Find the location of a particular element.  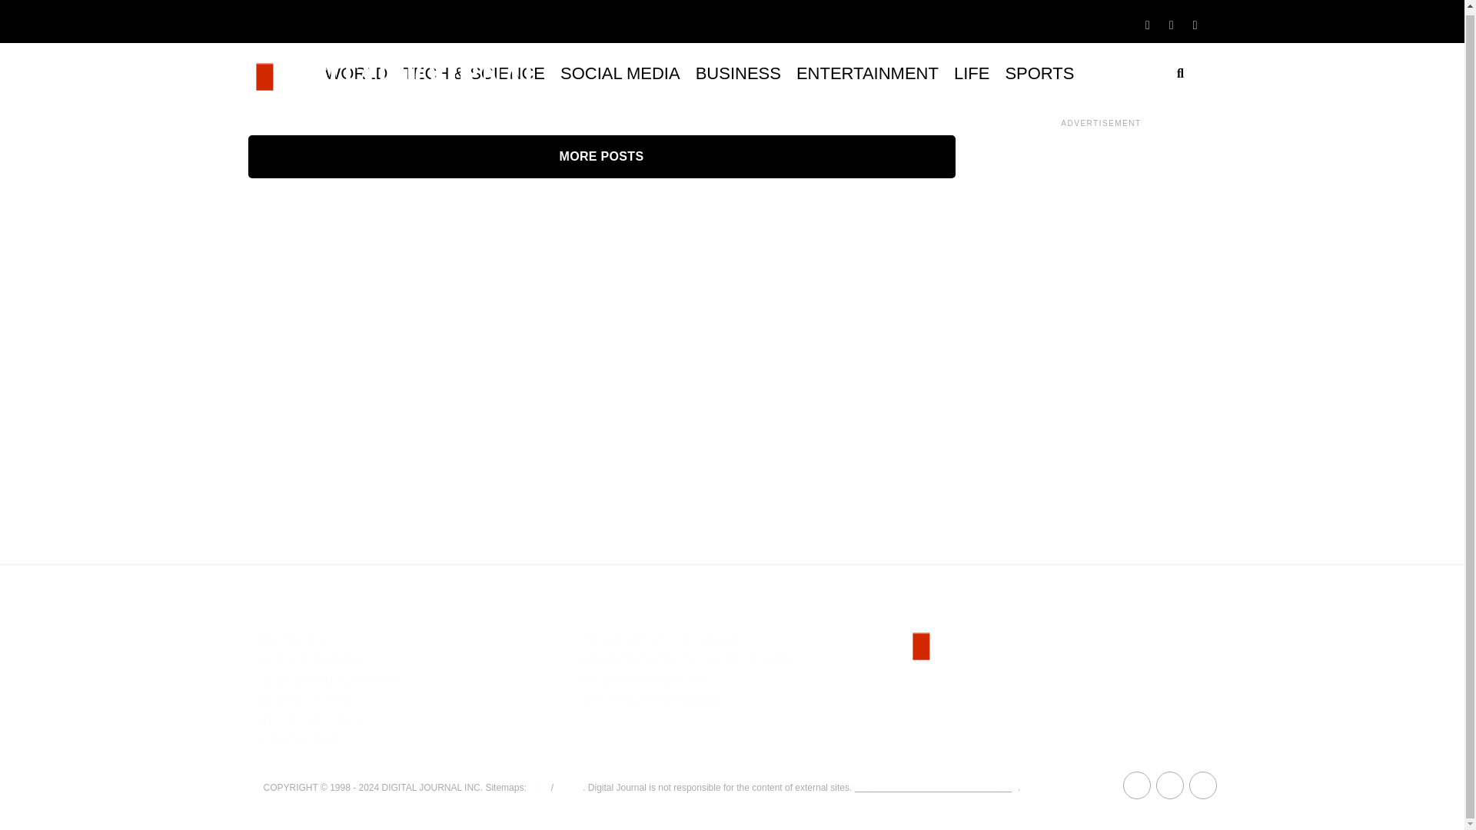

INSIGHT FORUM is located at coordinates (309, 661).